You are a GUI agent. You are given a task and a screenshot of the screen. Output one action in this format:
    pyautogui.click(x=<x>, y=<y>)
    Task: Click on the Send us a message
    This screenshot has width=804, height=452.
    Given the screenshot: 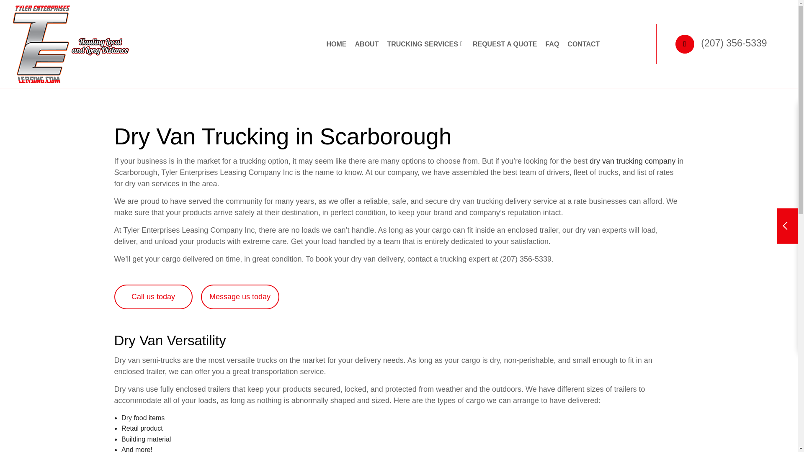 What is the action you would take?
    pyautogui.click(x=240, y=297)
    